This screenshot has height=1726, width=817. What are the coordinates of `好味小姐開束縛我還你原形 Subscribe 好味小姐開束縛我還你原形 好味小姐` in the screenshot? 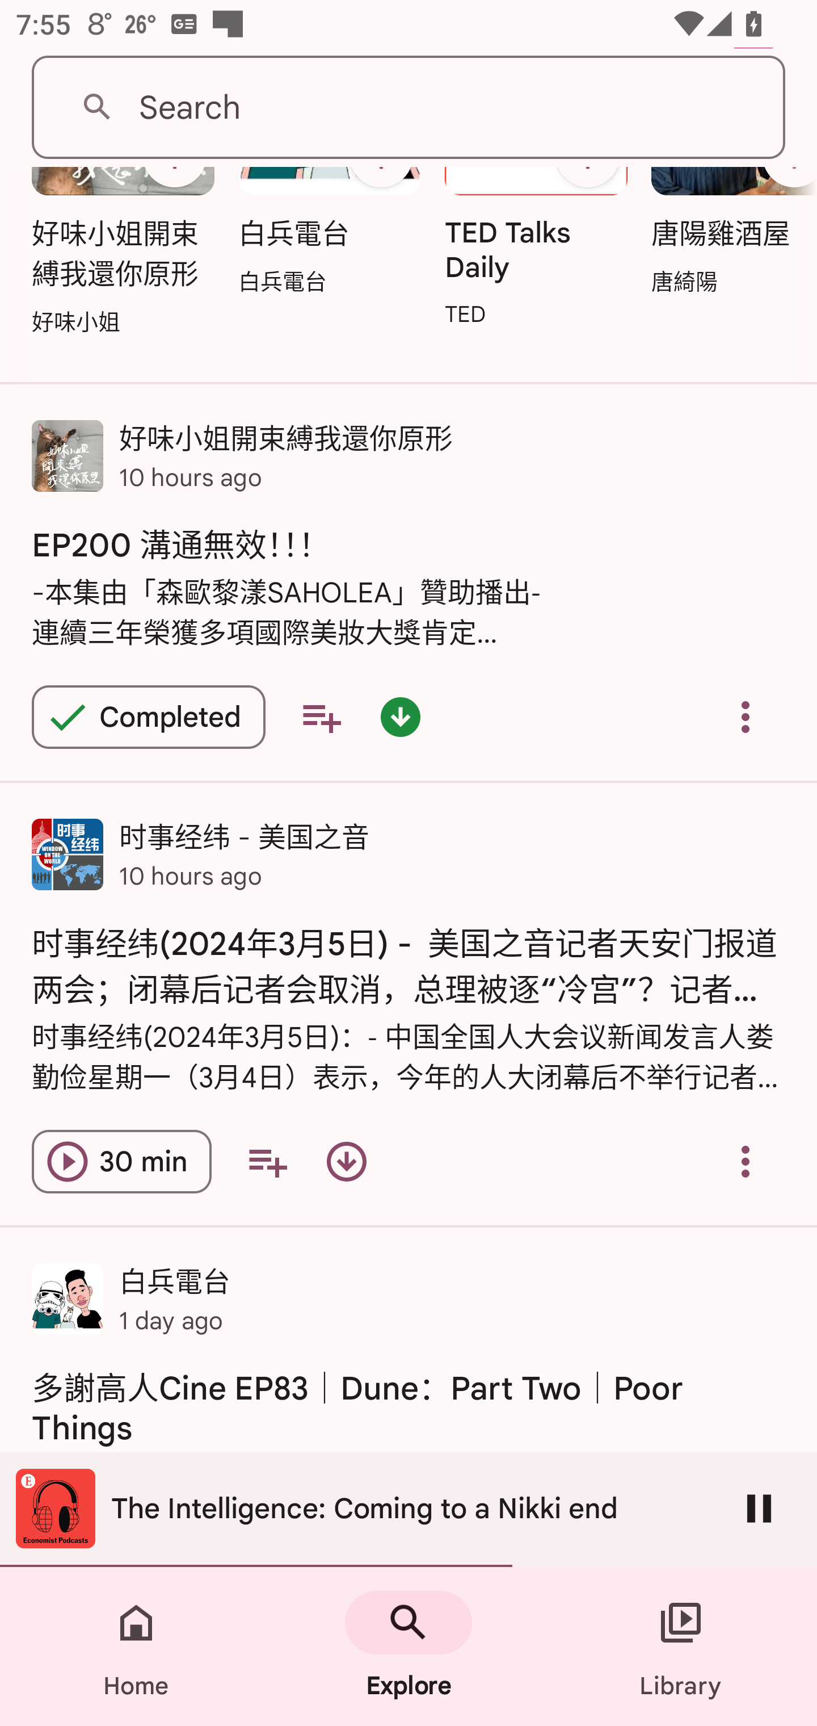 It's located at (123, 259).